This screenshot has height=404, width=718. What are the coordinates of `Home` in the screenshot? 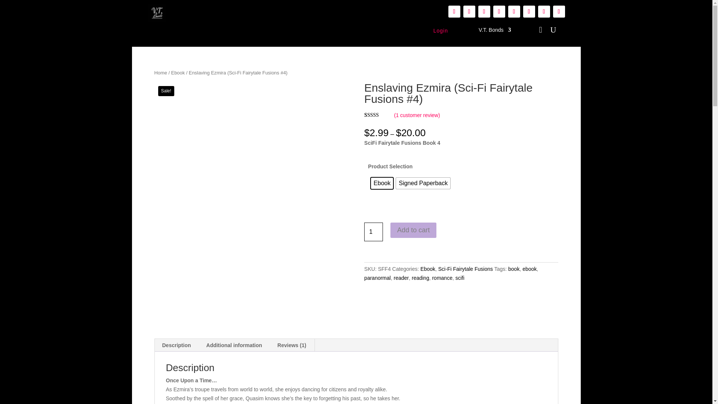 It's located at (160, 73).